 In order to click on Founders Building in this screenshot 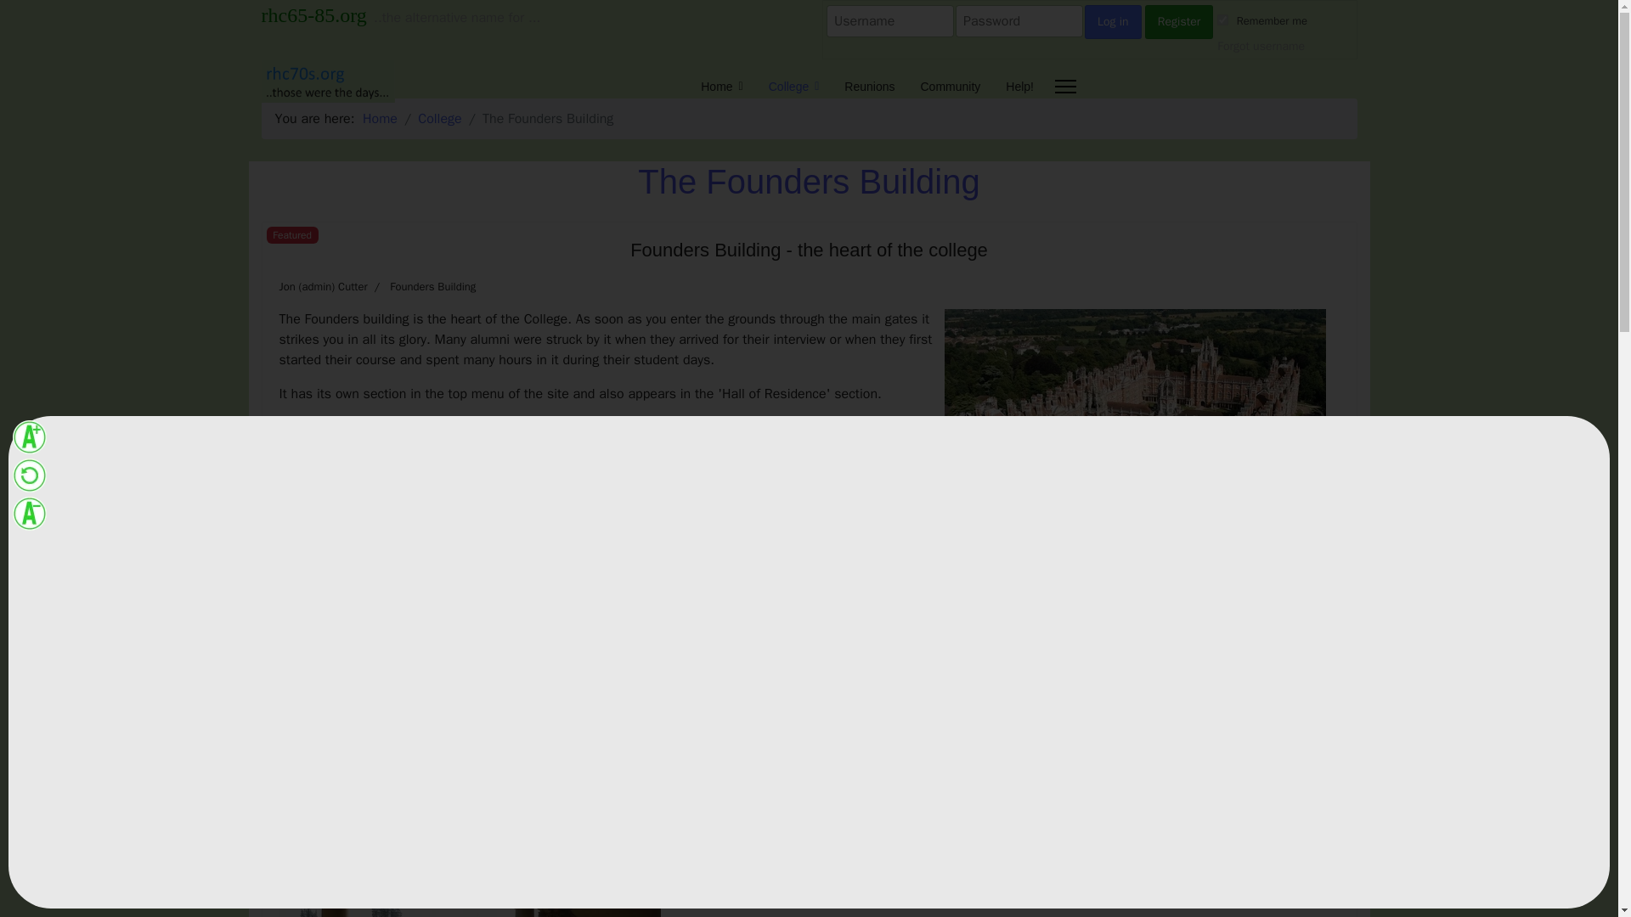, I will do `click(432, 286)`.